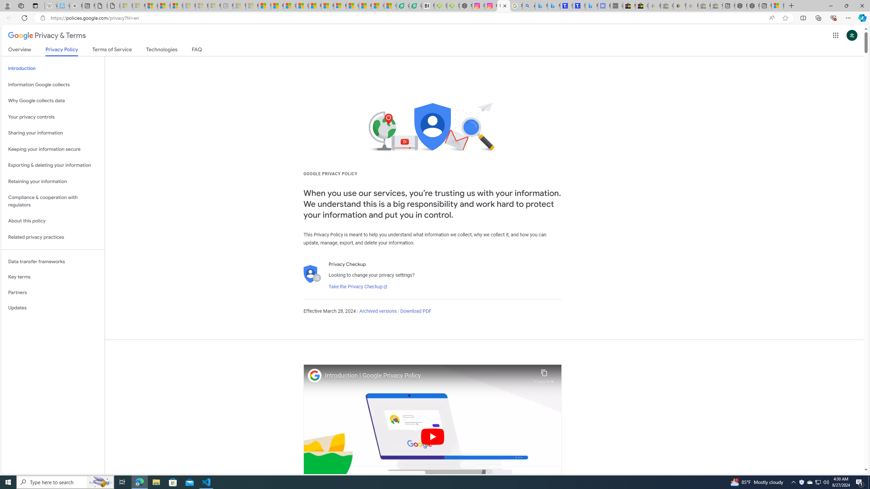 Image resolution: width=870 pixels, height=489 pixels. Describe the element at coordinates (76, 6) in the screenshot. I see `Buy iPad - Apple - Sleeping` at that location.